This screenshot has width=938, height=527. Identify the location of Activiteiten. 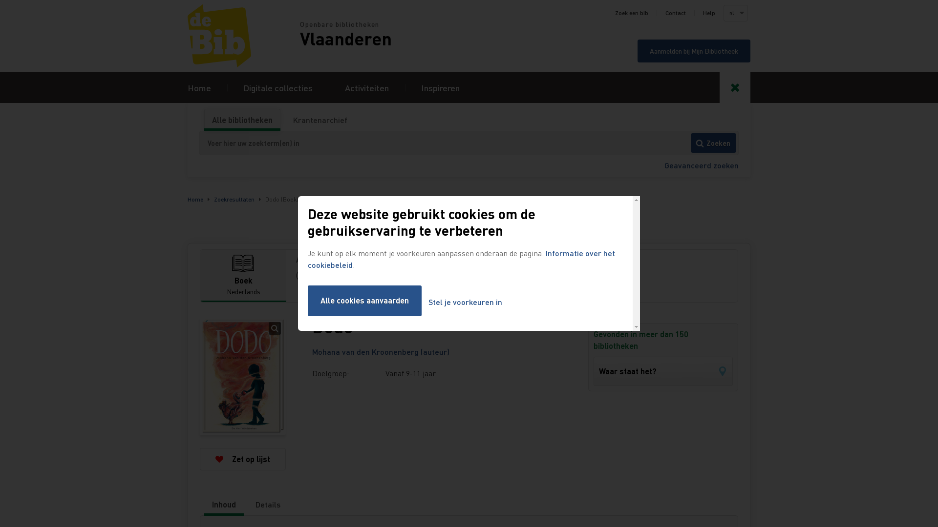
(367, 88).